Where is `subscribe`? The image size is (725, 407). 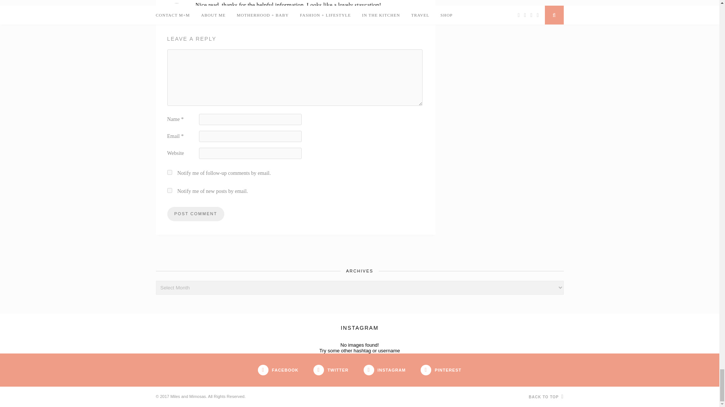 subscribe is located at coordinates (169, 173).